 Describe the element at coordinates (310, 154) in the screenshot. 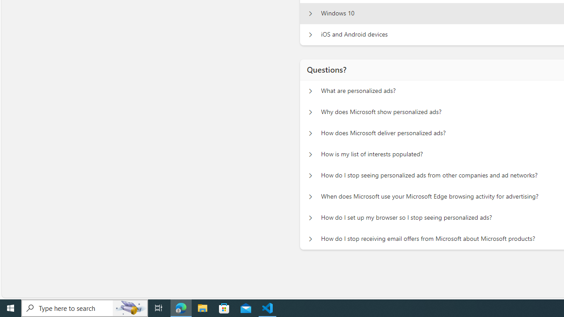

I see `Questions? How is my list of interests populated?` at that location.